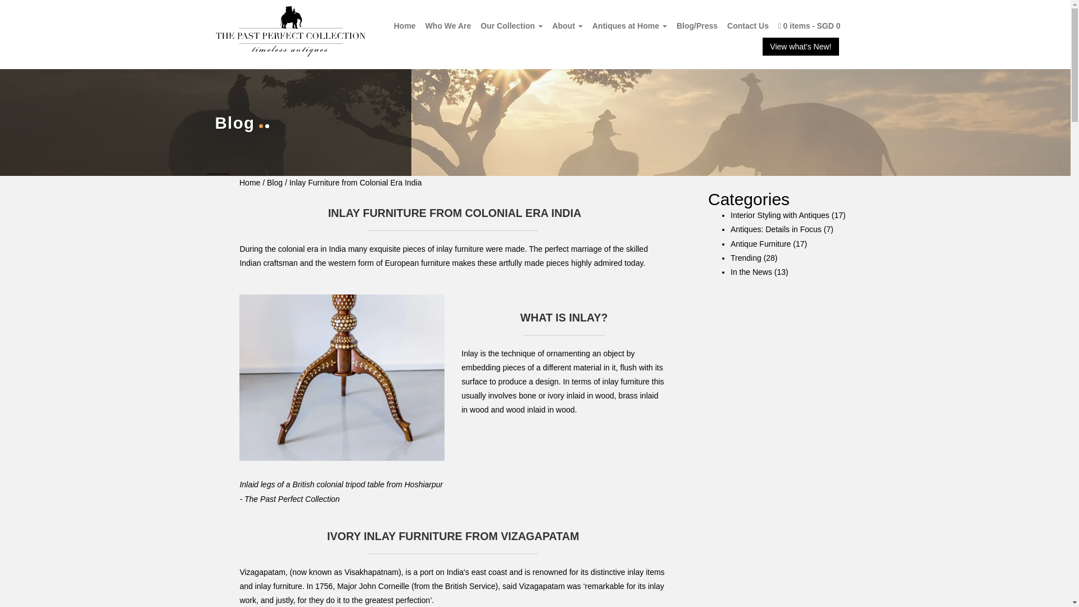  What do you see at coordinates (405, 25) in the screenshot?
I see `Home` at bounding box center [405, 25].